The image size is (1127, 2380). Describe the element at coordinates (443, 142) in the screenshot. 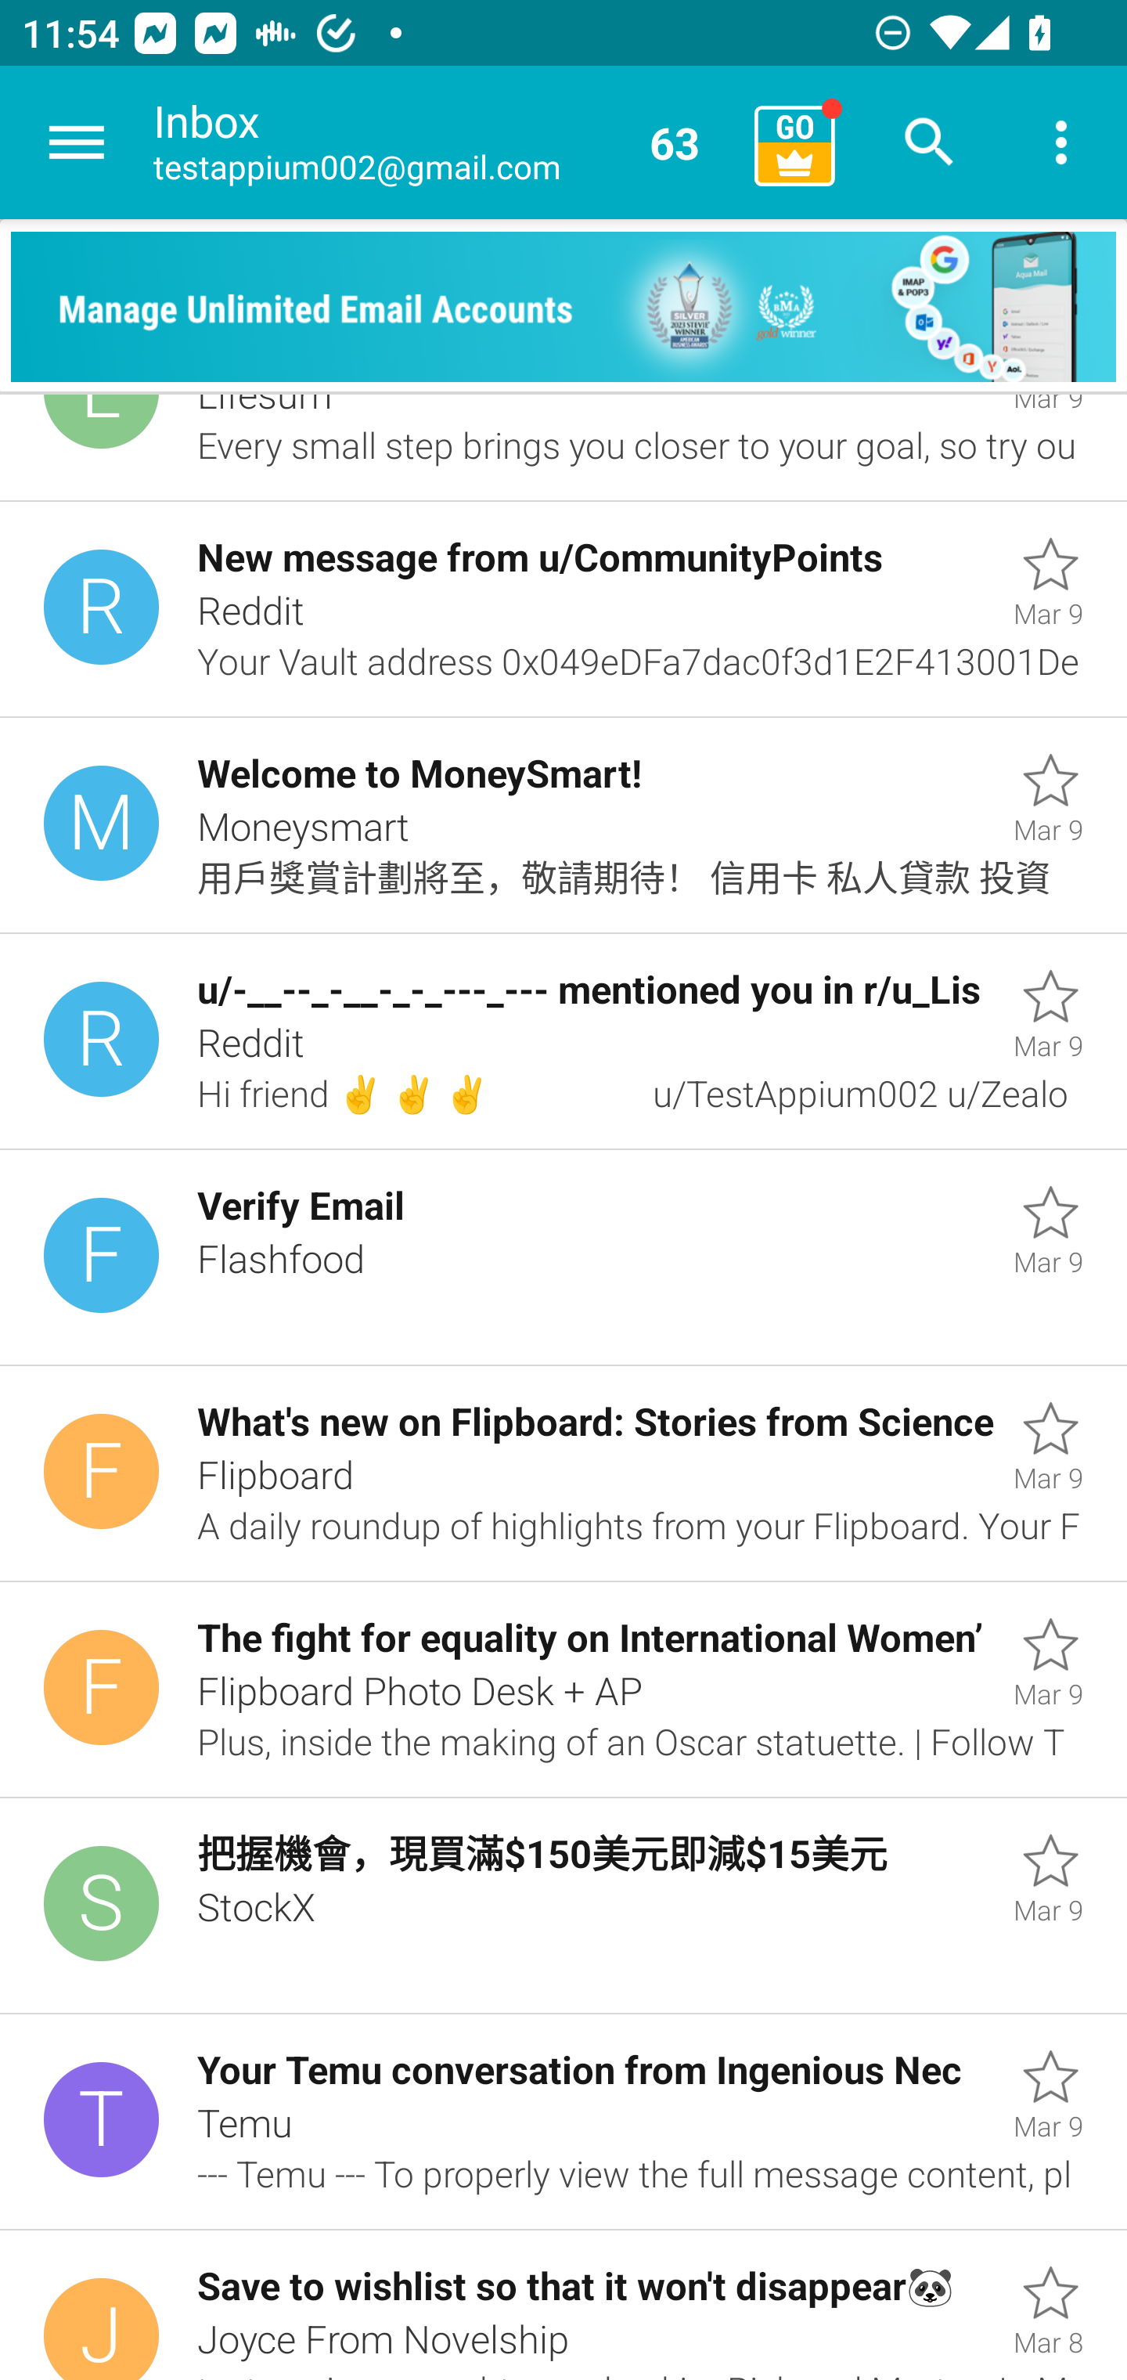

I see `Inbox testappium002@gmail.com 63` at that location.